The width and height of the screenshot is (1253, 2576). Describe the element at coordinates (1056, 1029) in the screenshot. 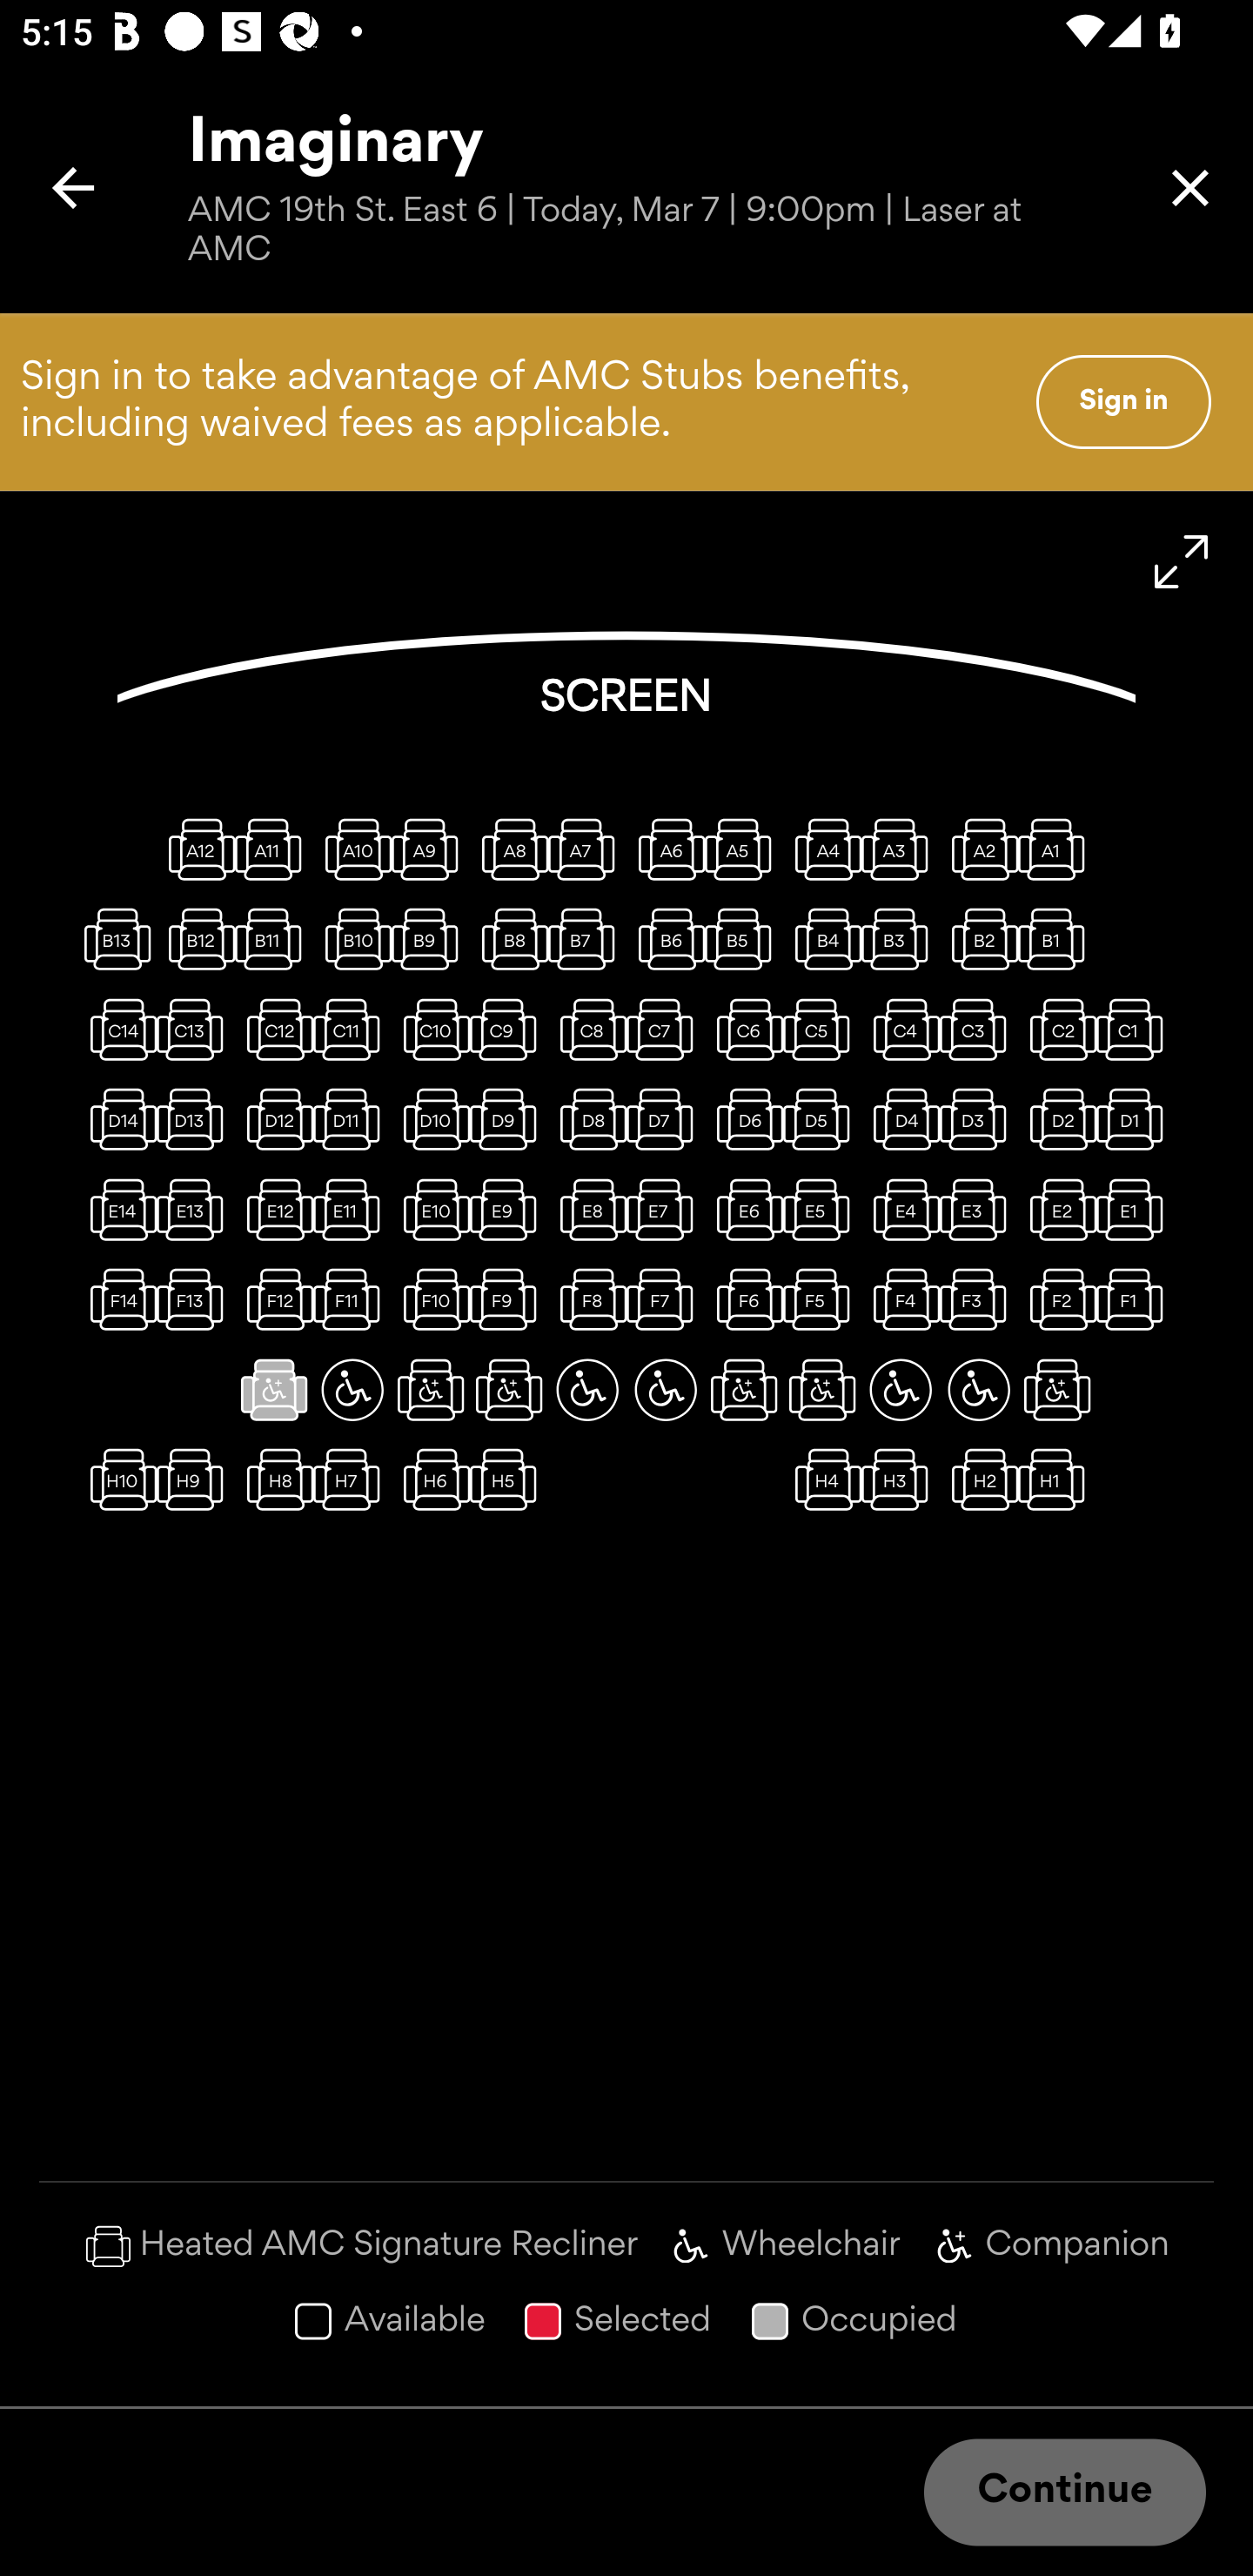

I see `C2, Regular seat, available` at that location.